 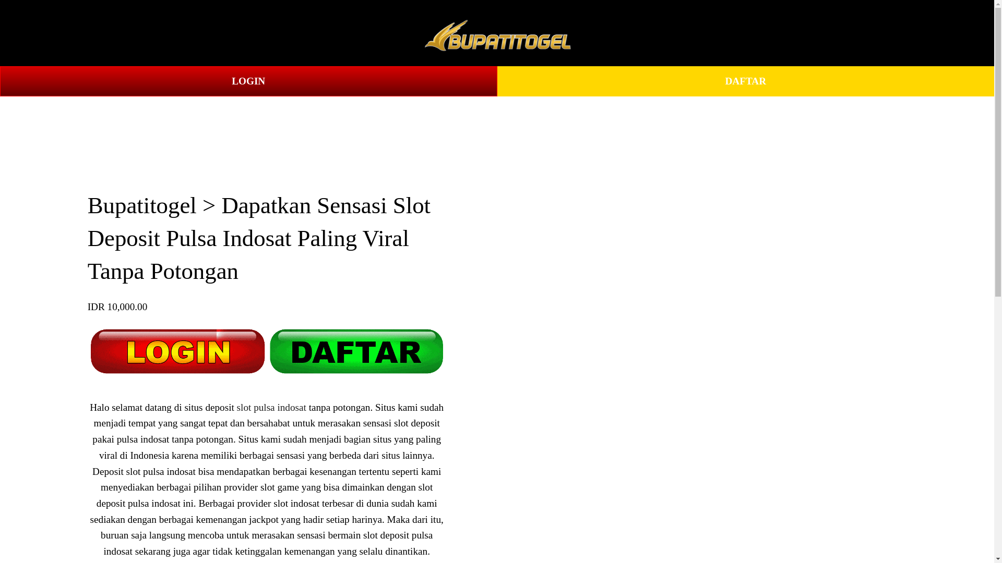 I want to click on slot pulsa indosat, so click(x=271, y=407).